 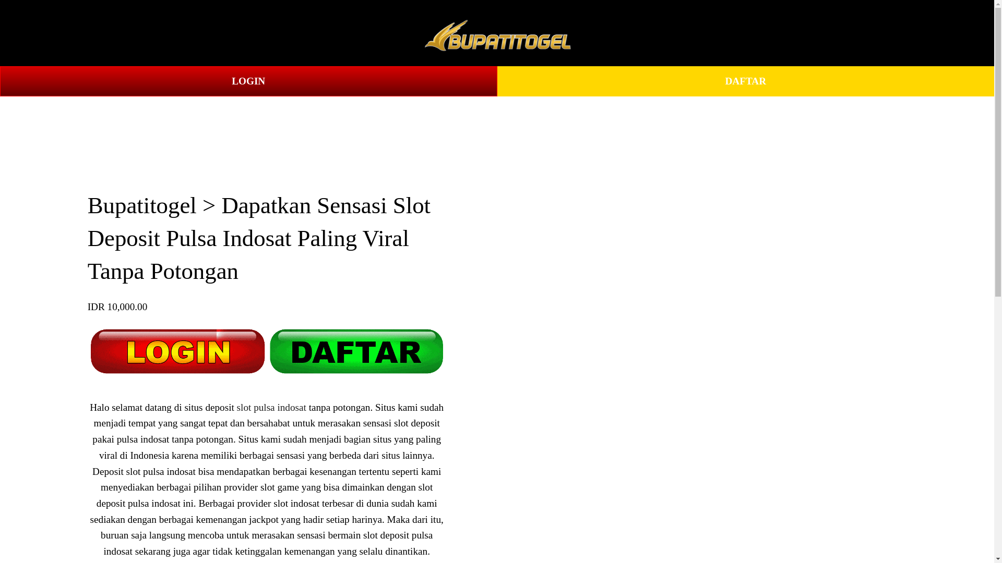 I want to click on slot pulsa indosat, so click(x=271, y=407).